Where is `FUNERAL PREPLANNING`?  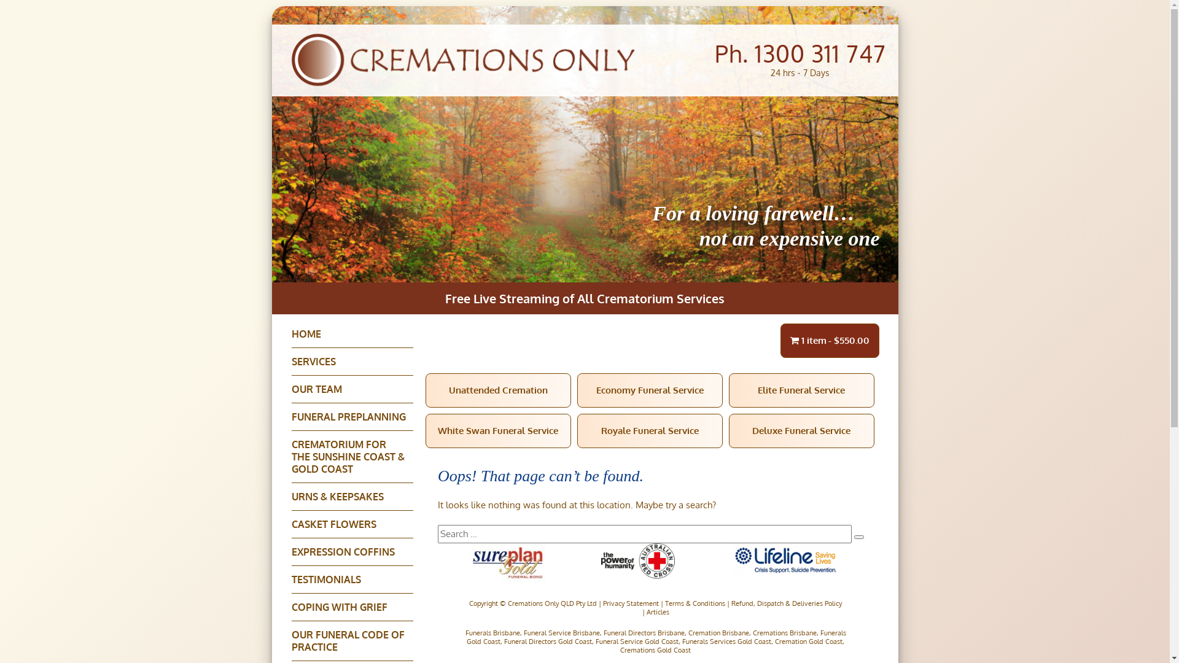 FUNERAL PREPLANNING is located at coordinates (352, 417).